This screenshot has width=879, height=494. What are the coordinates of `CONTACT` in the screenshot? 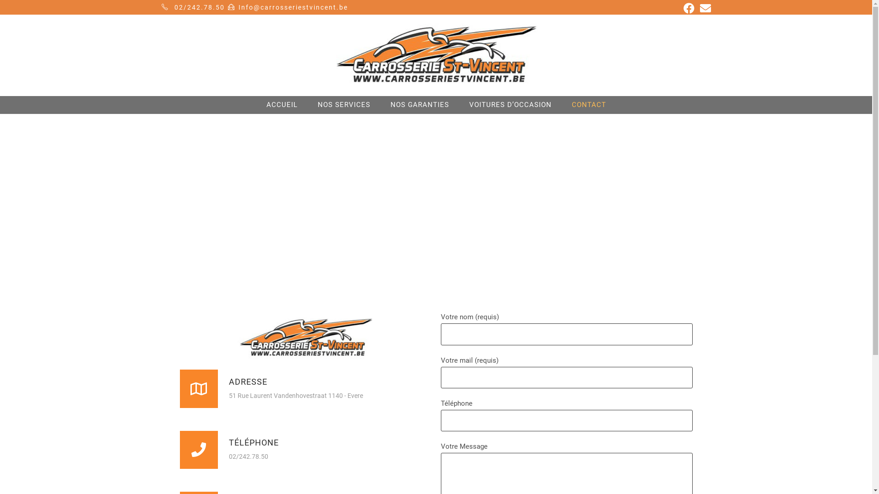 It's located at (589, 105).